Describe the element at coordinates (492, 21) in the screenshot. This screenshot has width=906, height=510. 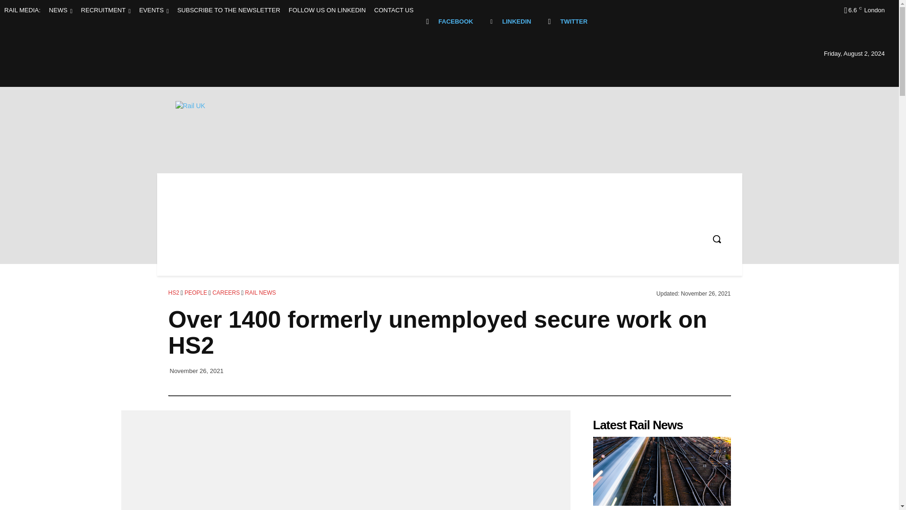
I see `Linkedin` at that location.